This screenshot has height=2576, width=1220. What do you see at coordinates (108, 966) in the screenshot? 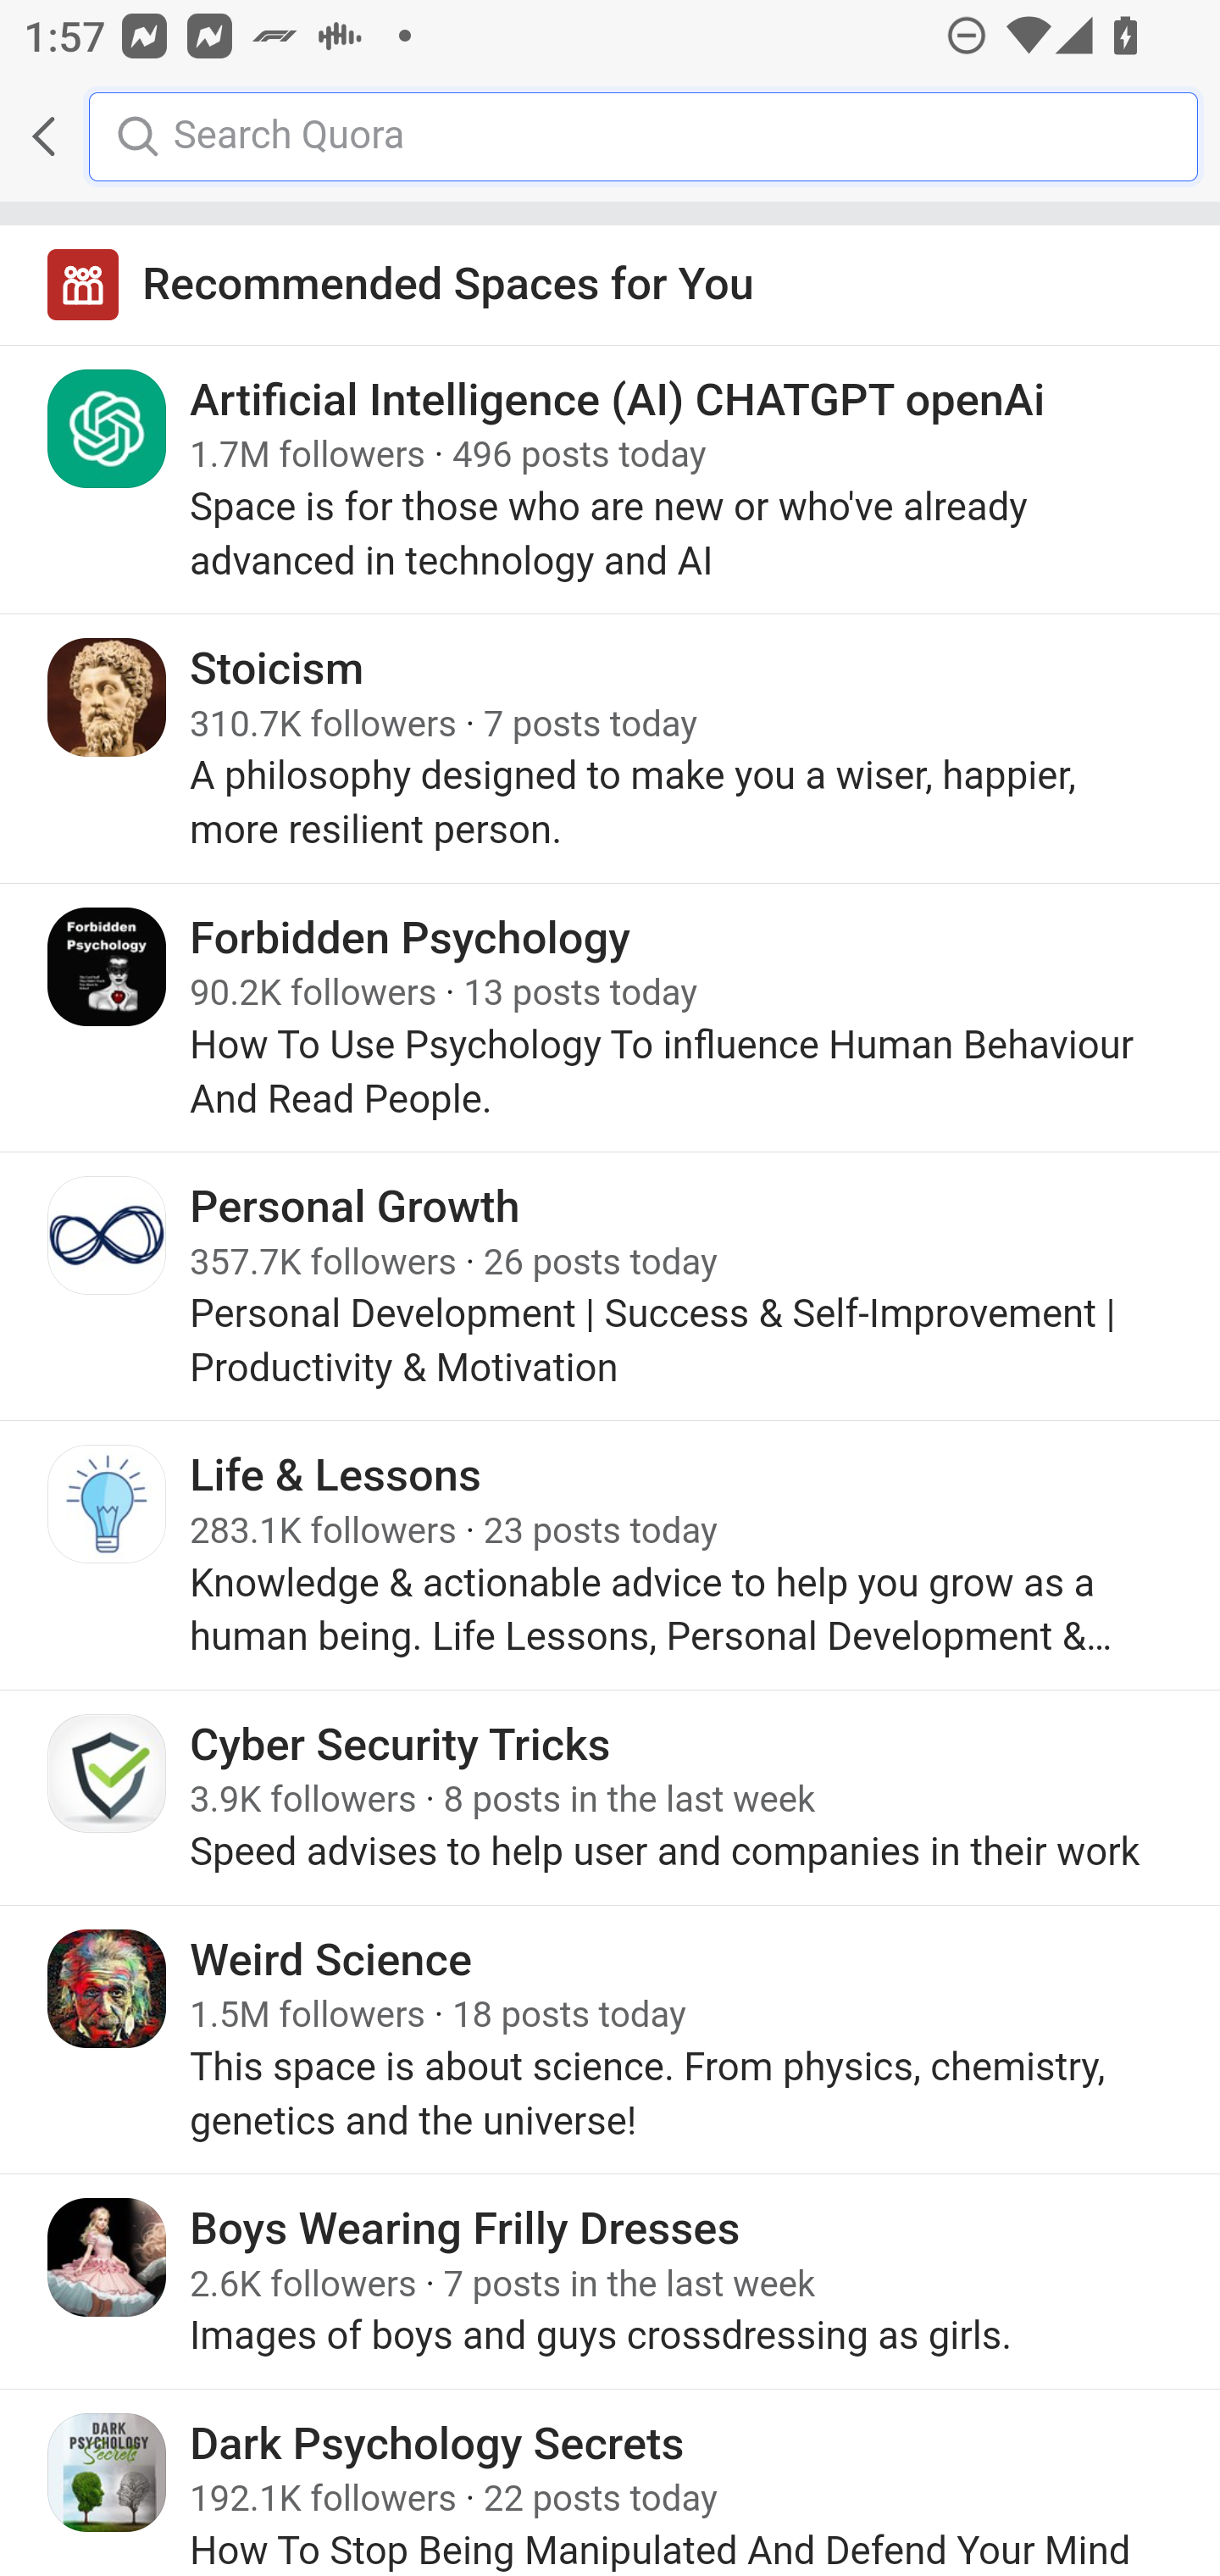
I see `Icon for Forbidden Psychology` at bounding box center [108, 966].